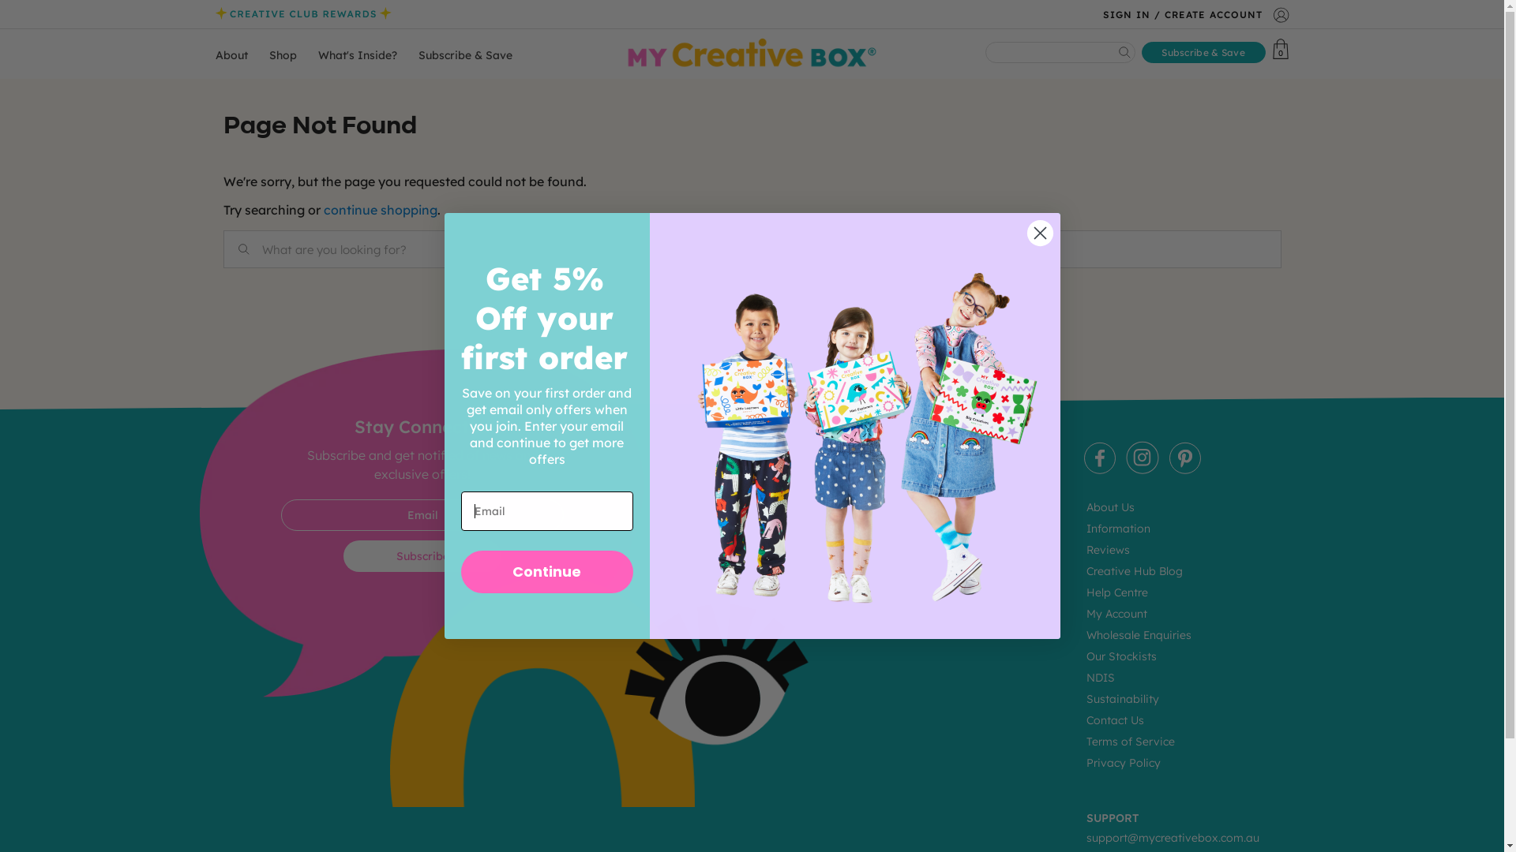 The height and width of the screenshot is (852, 1516). I want to click on Subscribe, so click(422, 556).